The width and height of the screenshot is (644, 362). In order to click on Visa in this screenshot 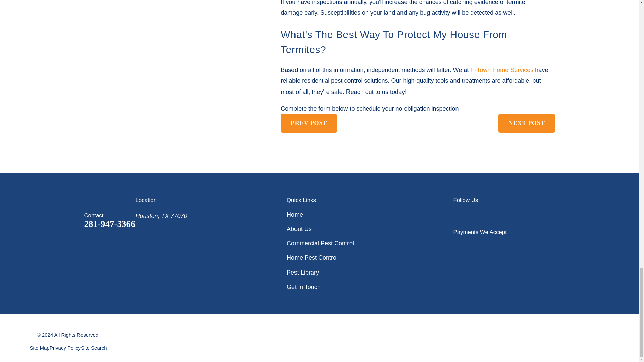, I will do `click(456, 245)`.